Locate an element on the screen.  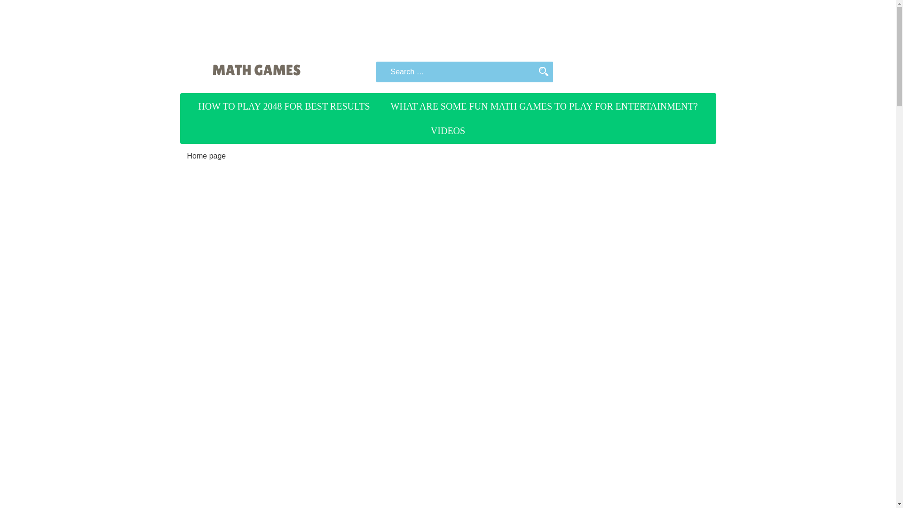
HOW TO PLAY 2048 FOR BEST RESULTS is located at coordinates (283, 106).